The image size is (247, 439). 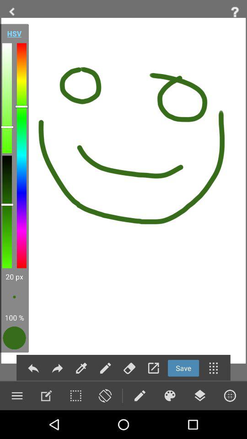 What do you see at coordinates (12, 12) in the screenshot?
I see `go to previous` at bounding box center [12, 12].